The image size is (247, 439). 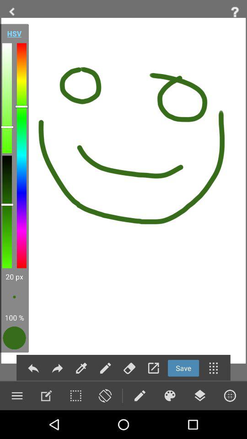 What do you see at coordinates (12, 12) in the screenshot?
I see `go to previous` at bounding box center [12, 12].